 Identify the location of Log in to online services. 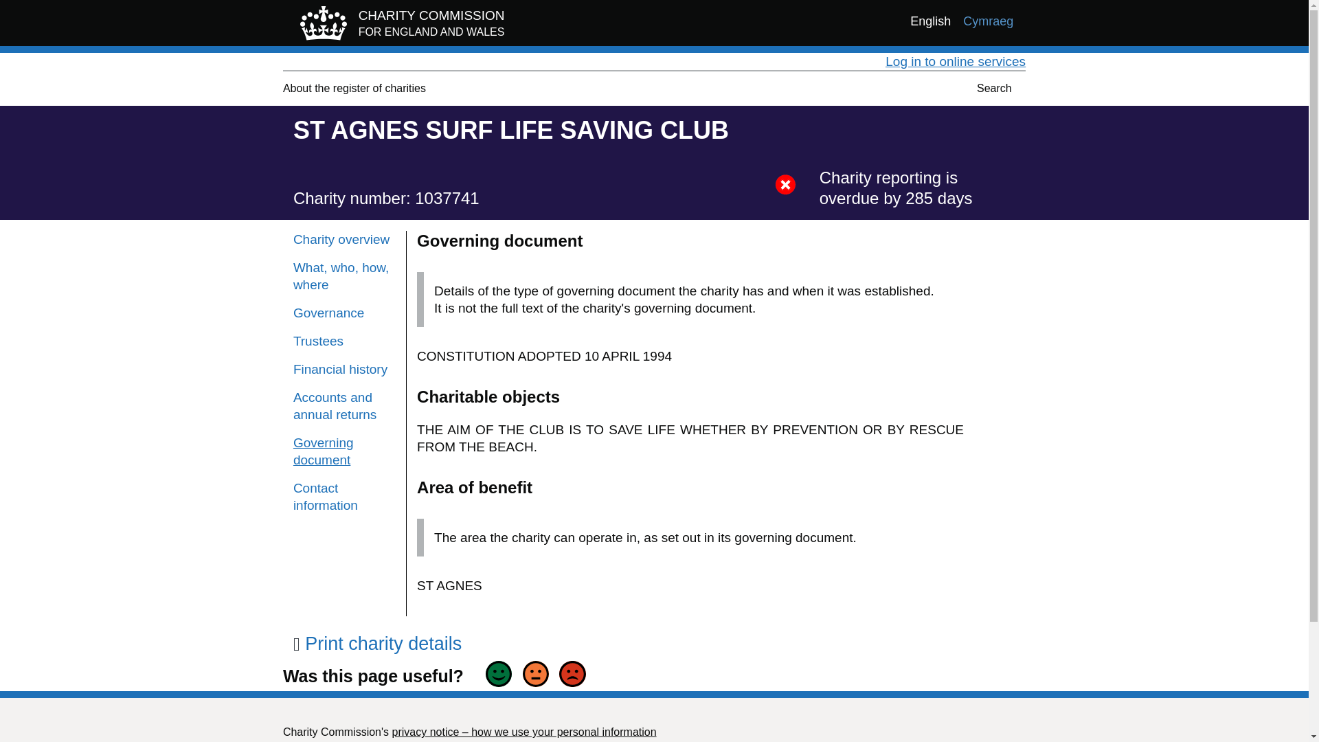
(955, 61).